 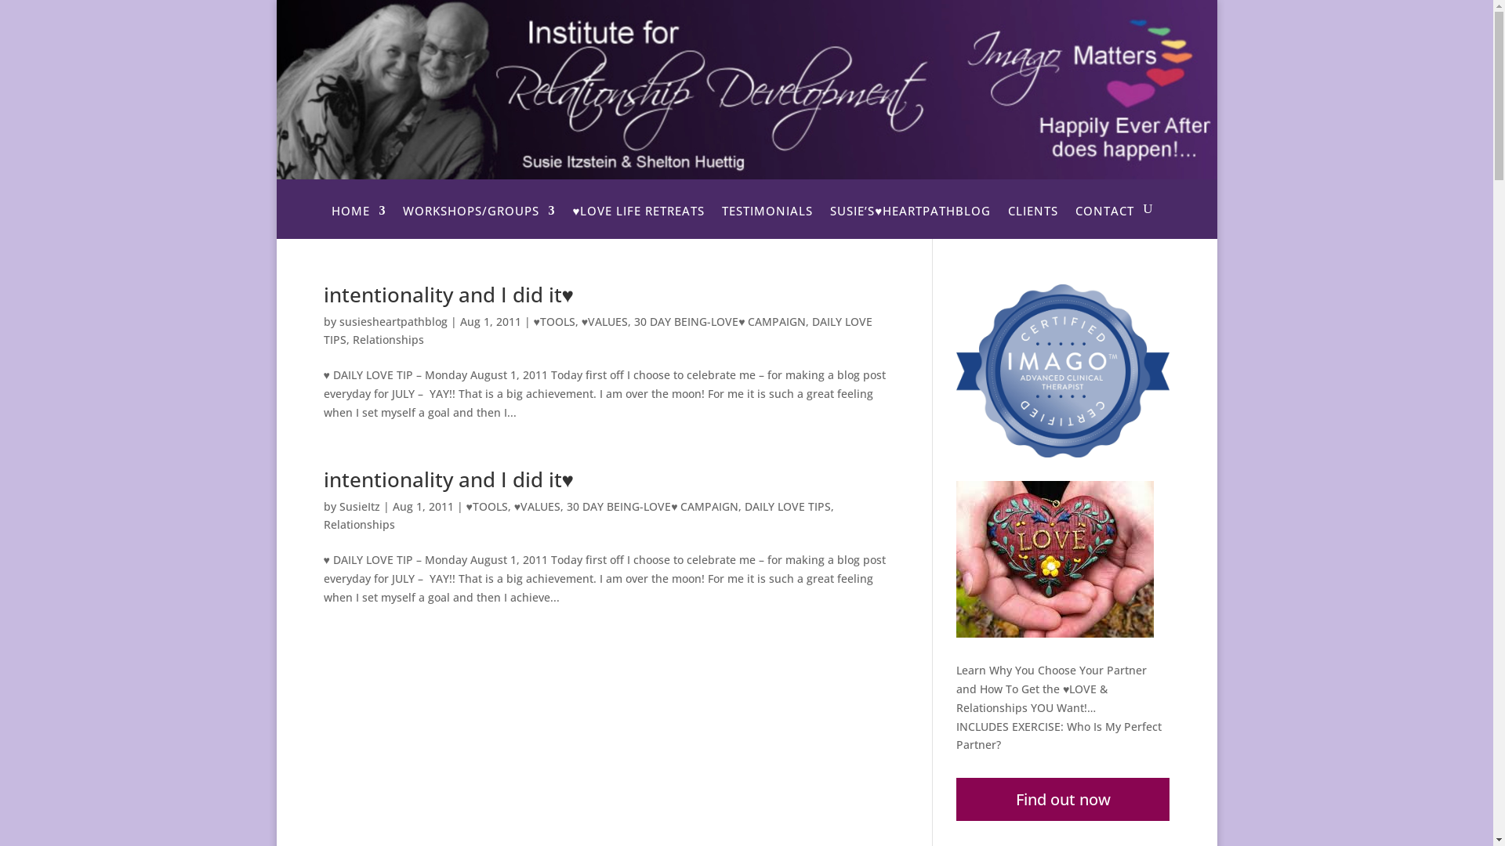 I want to click on HOME, so click(x=358, y=222).